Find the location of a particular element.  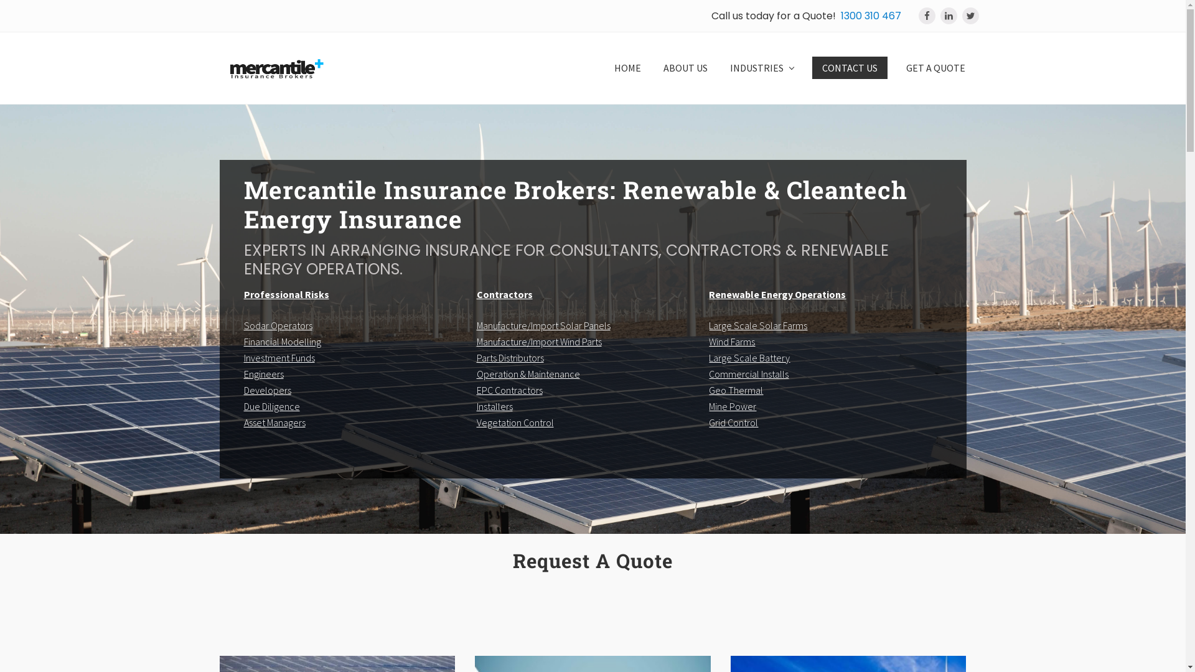

Manufacture/Import Solar Panels is located at coordinates (544, 325).